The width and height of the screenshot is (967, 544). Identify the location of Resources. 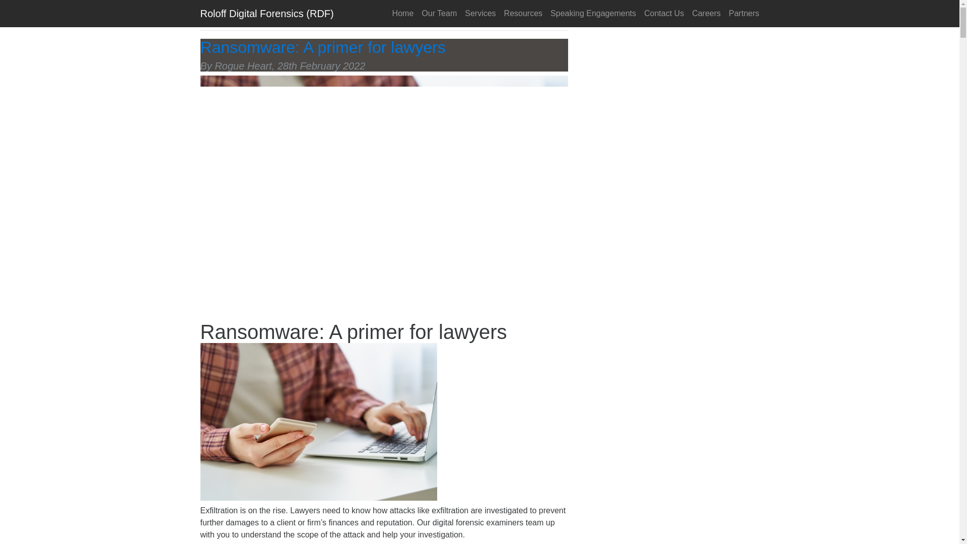
(523, 13).